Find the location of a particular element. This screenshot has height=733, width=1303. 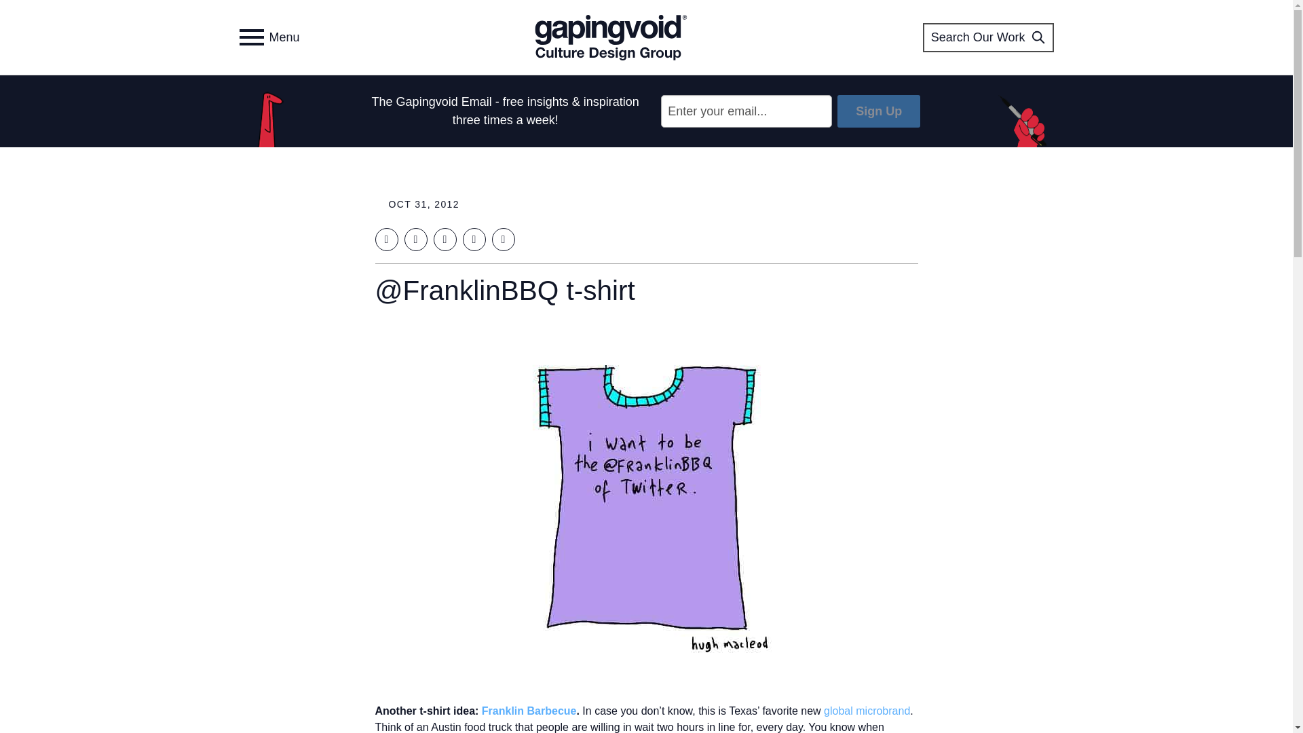

Sign Up is located at coordinates (878, 111).